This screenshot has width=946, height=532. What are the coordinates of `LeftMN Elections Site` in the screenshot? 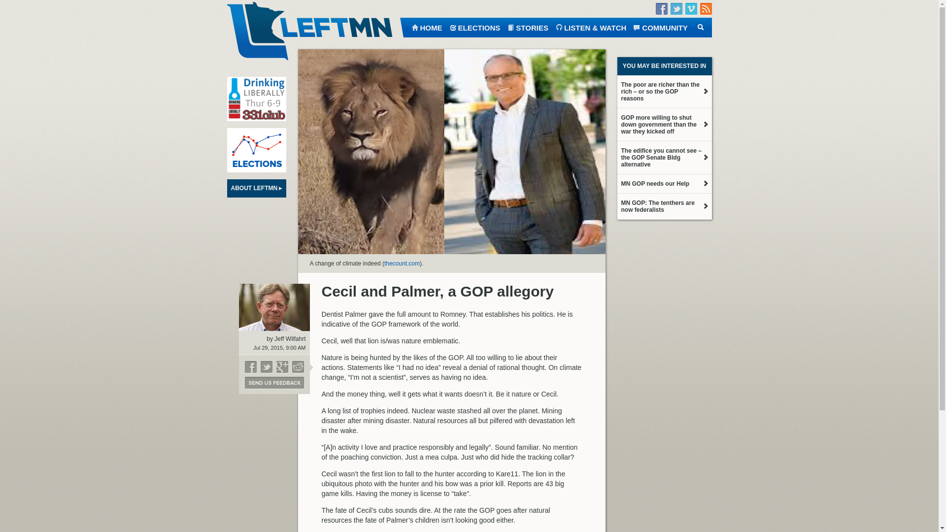 It's located at (256, 150).